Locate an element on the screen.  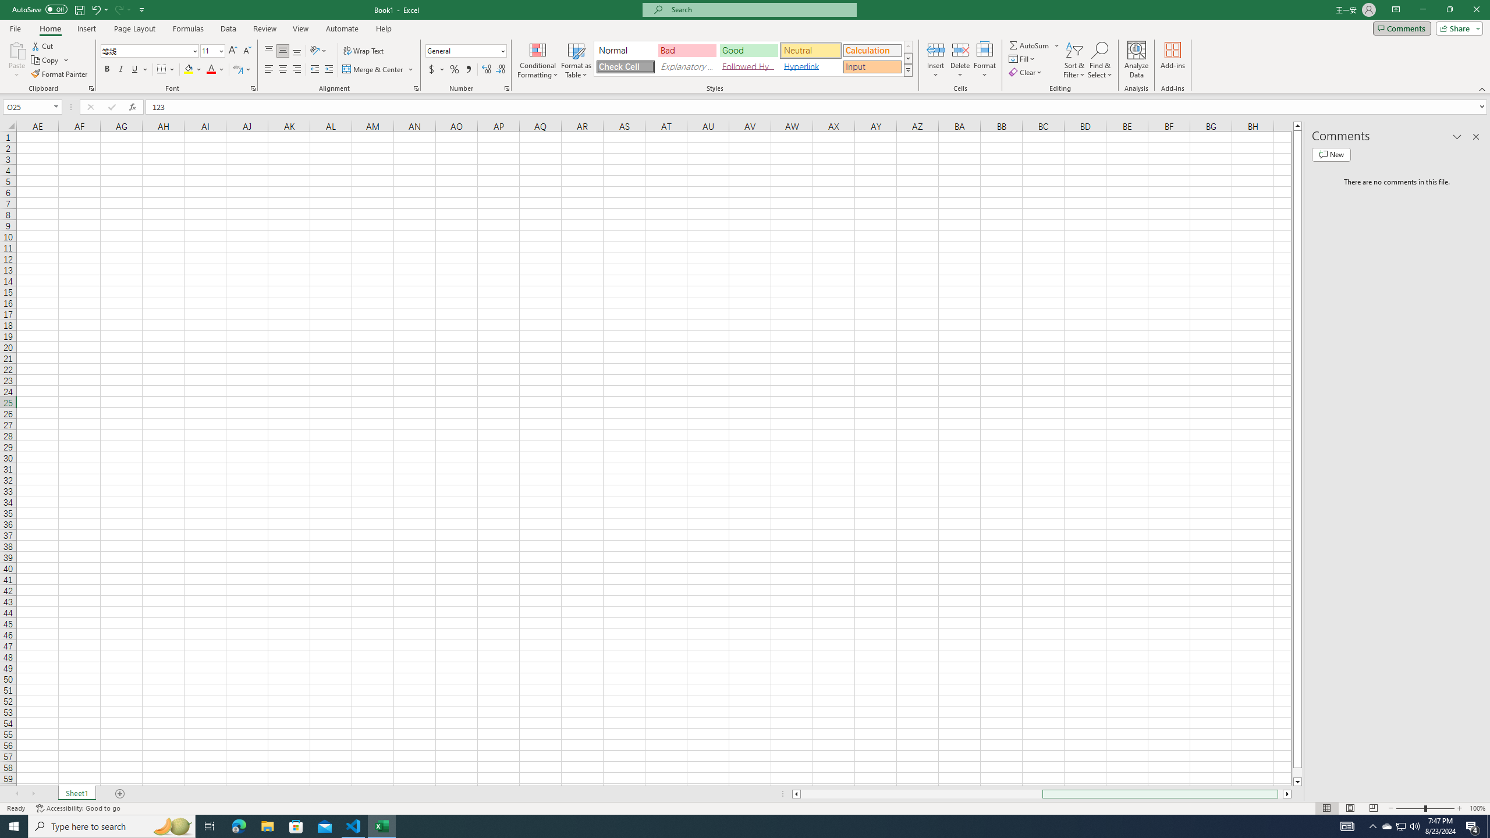
Decrease Font Size is located at coordinates (247, 51).